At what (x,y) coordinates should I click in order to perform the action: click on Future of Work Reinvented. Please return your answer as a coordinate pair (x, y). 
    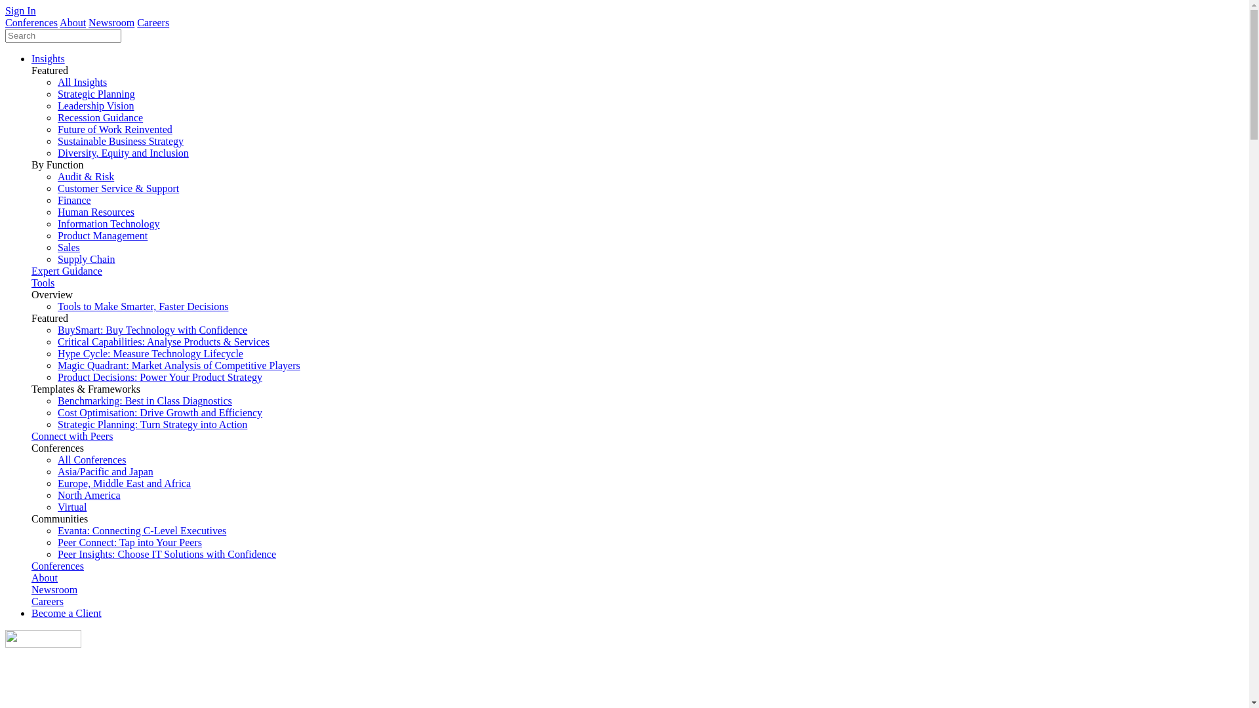
    Looking at the image, I should click on (115, 130).